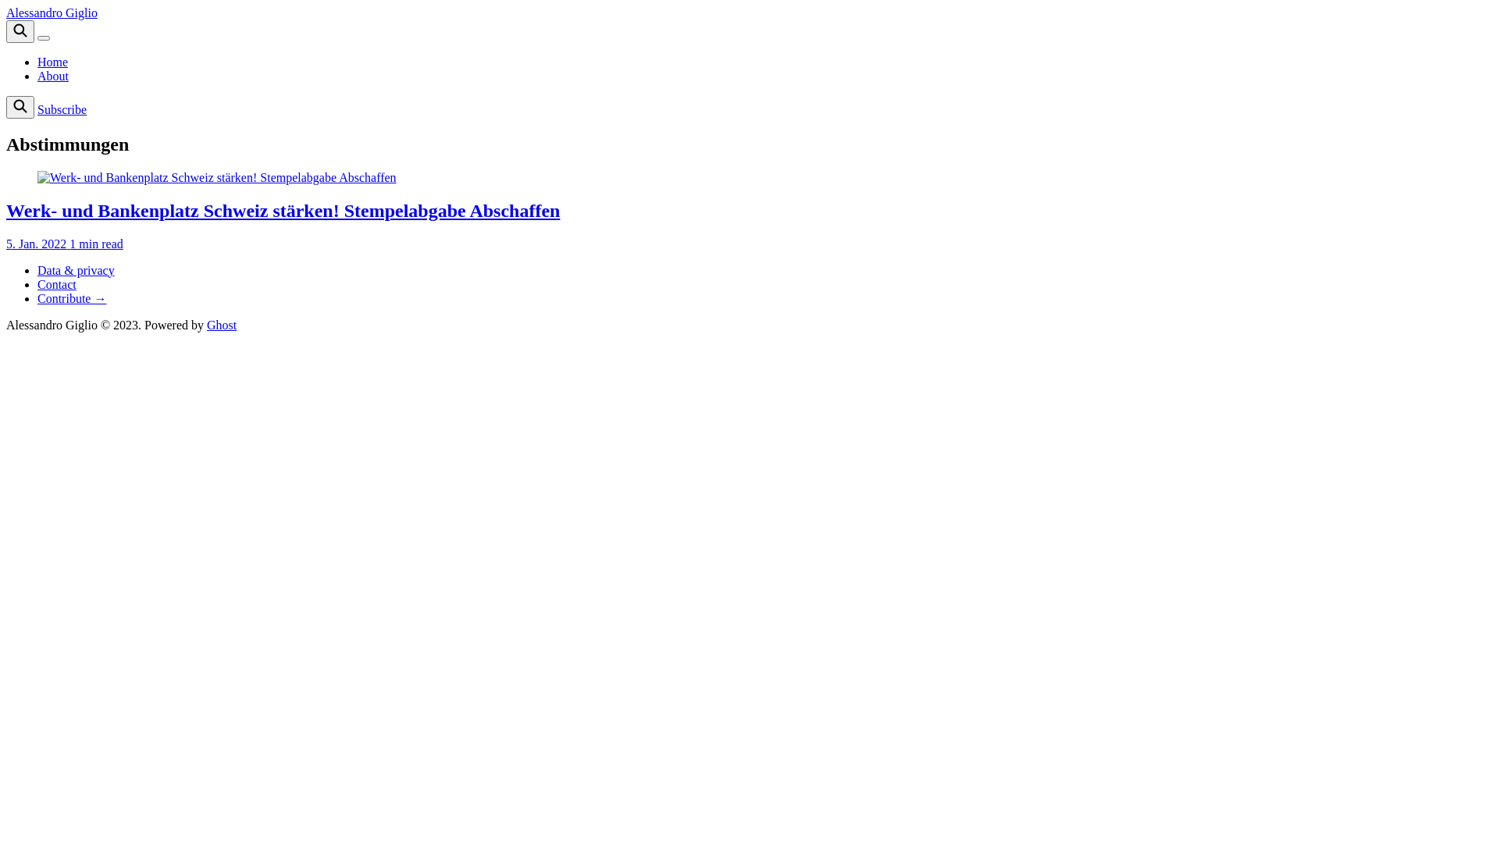  What do you see at coordinates (222, 325) in the screenshot?
I see `Ghost` at bounding box center [222, 325].